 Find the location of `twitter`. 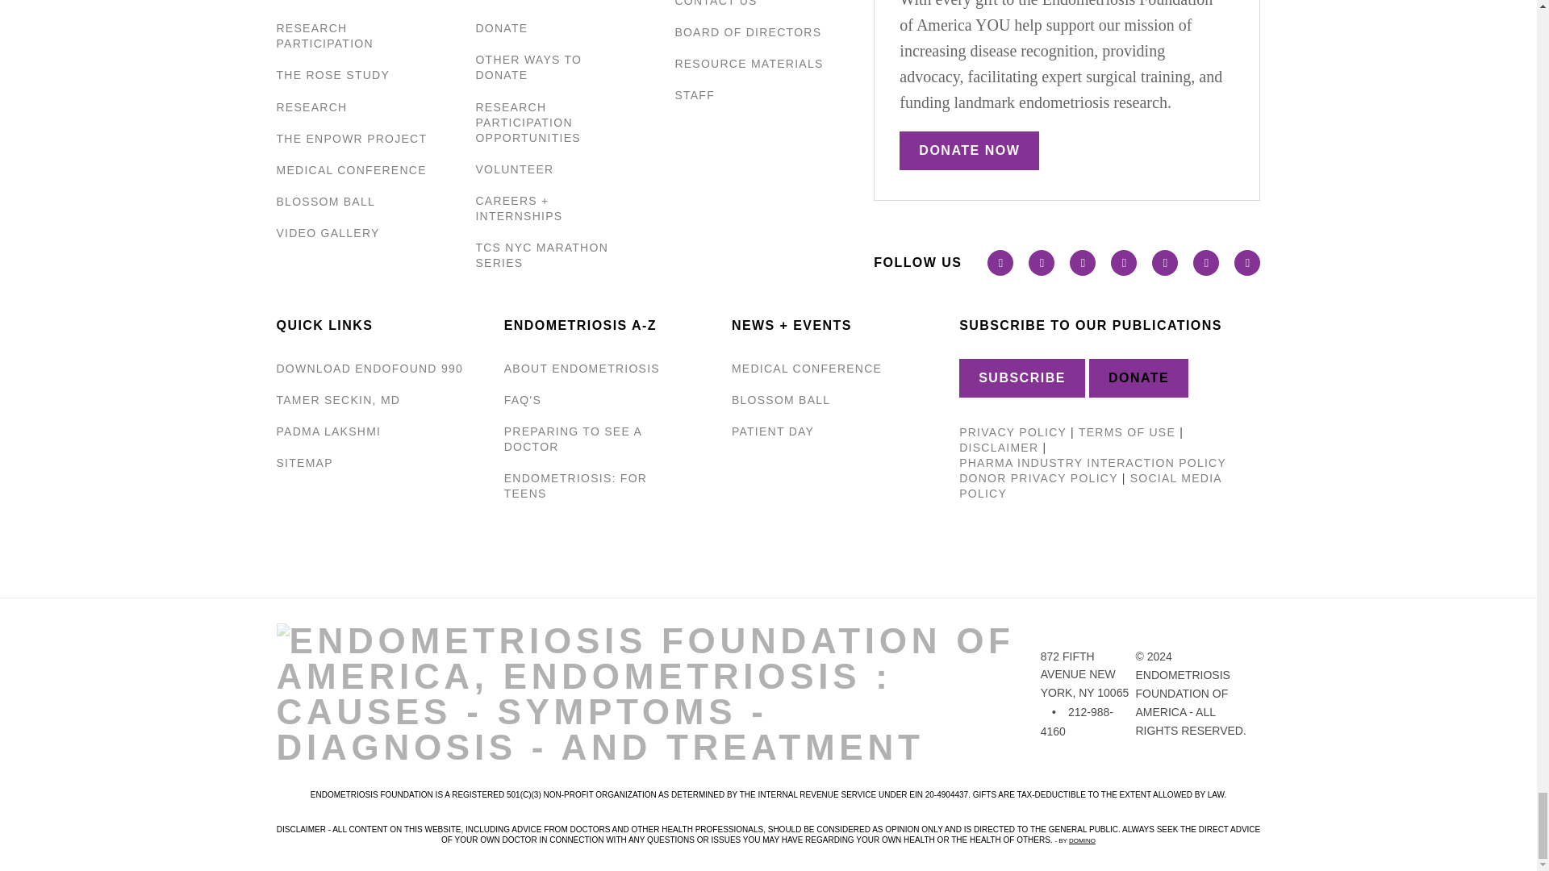

twitter is located at coordinates (1041, 263).